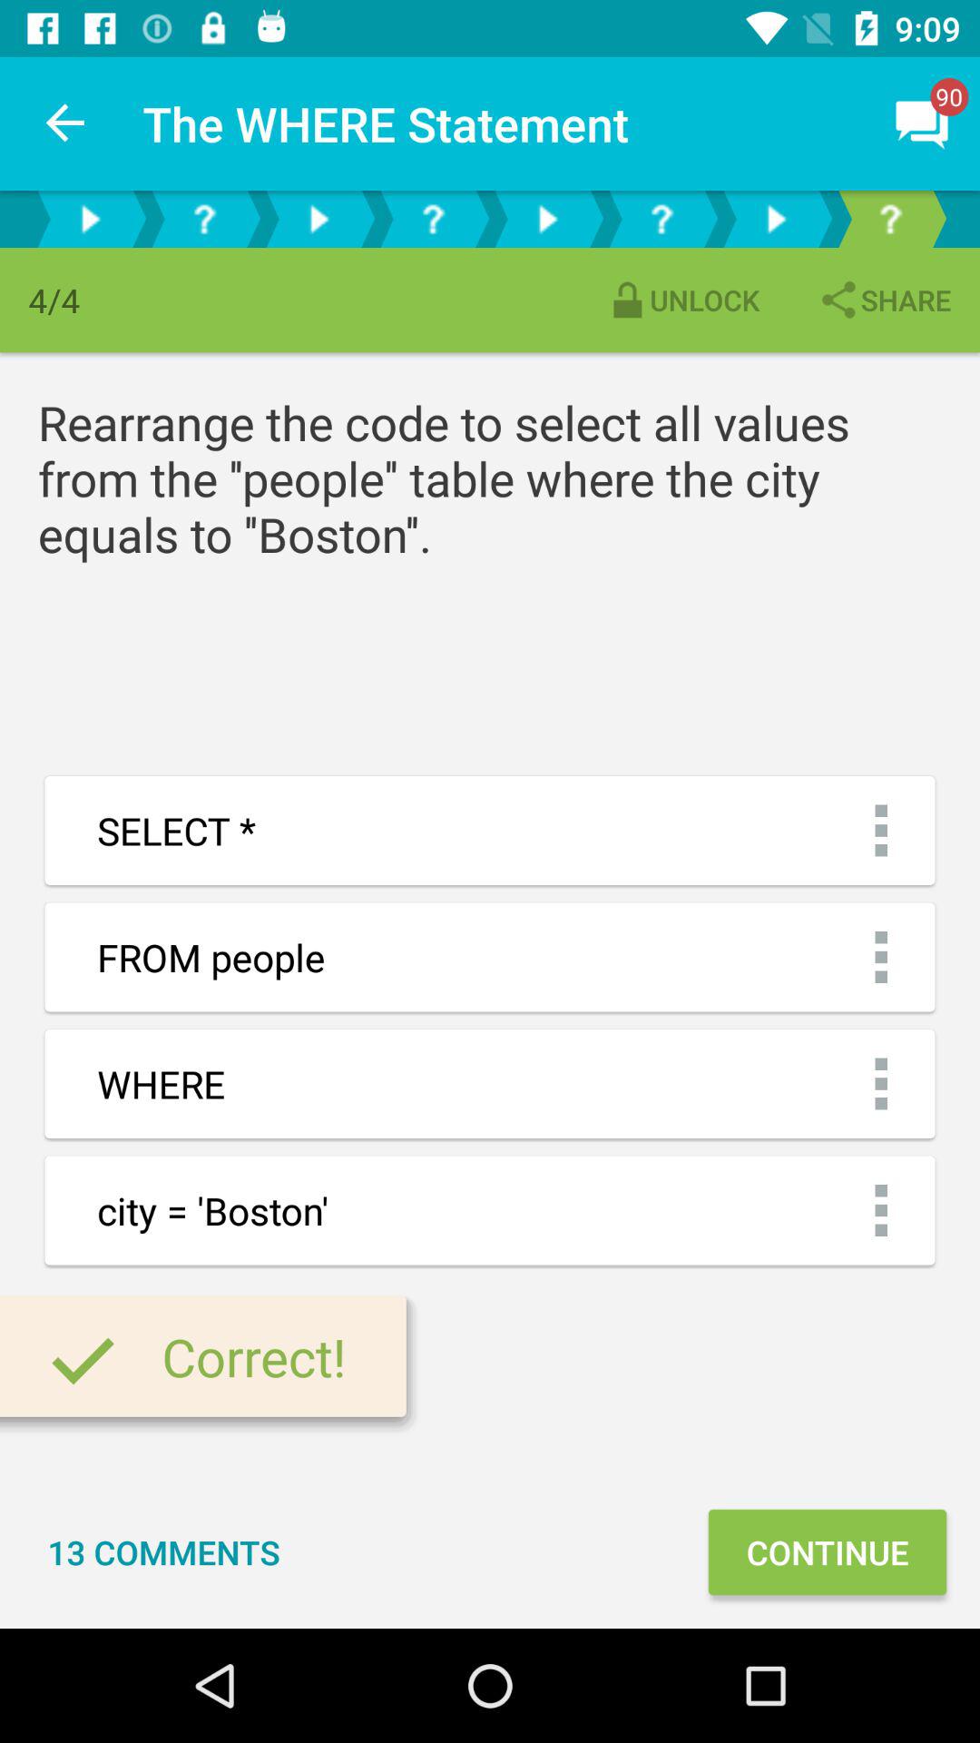 Image resolution: width=980 pixels, height=1743 pixels. I want to click on press icon above the rearrange the code icon, so click(884, 300).